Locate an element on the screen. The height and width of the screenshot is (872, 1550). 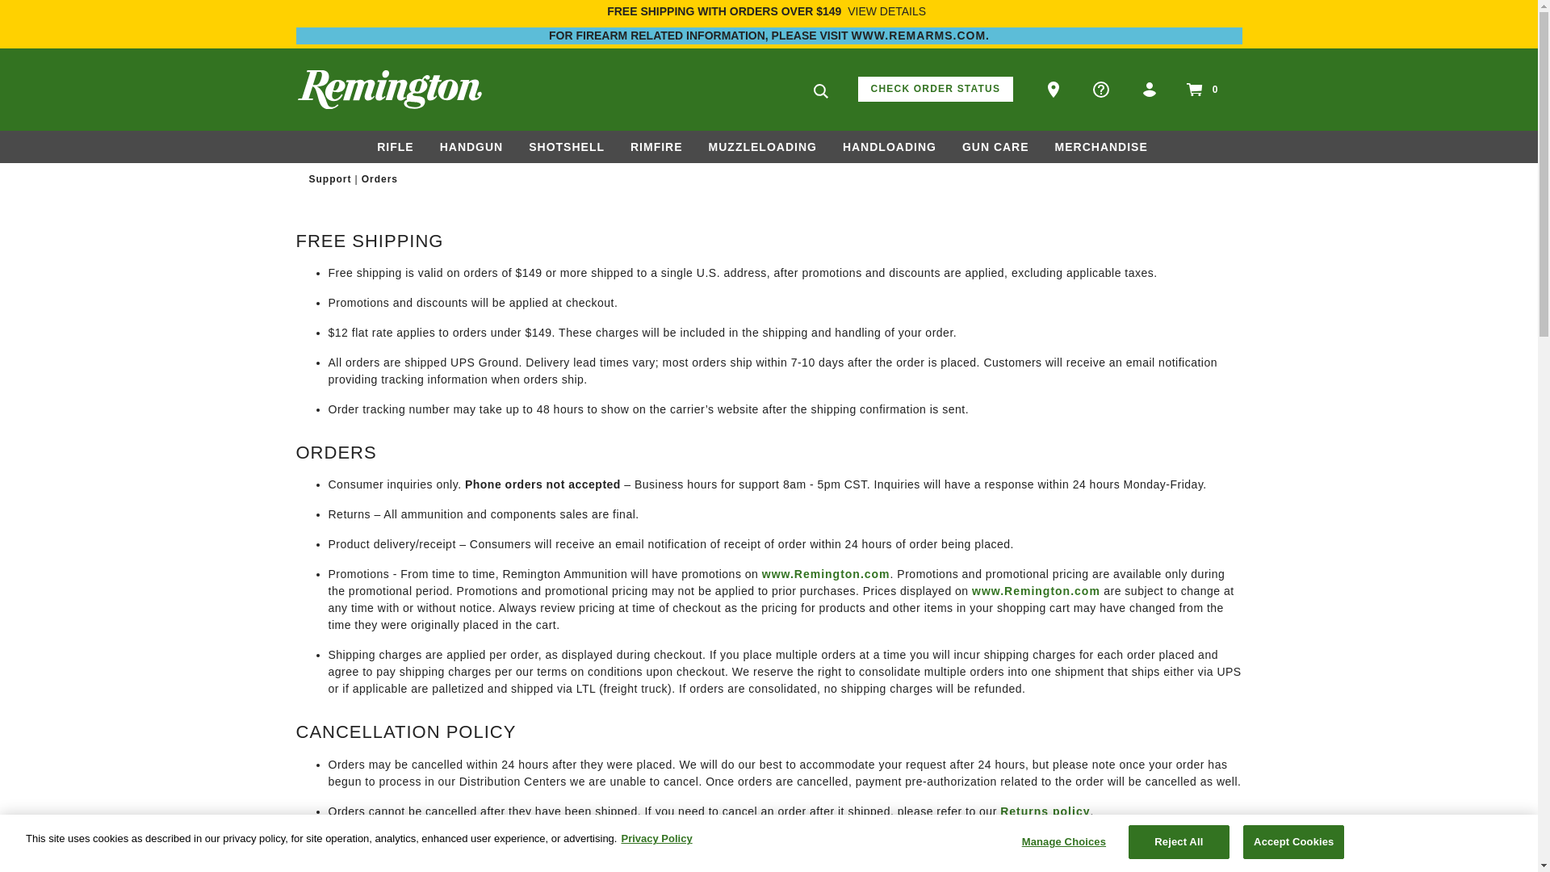
WWW.REMARMS.COM is located at coordinates (919, 35).